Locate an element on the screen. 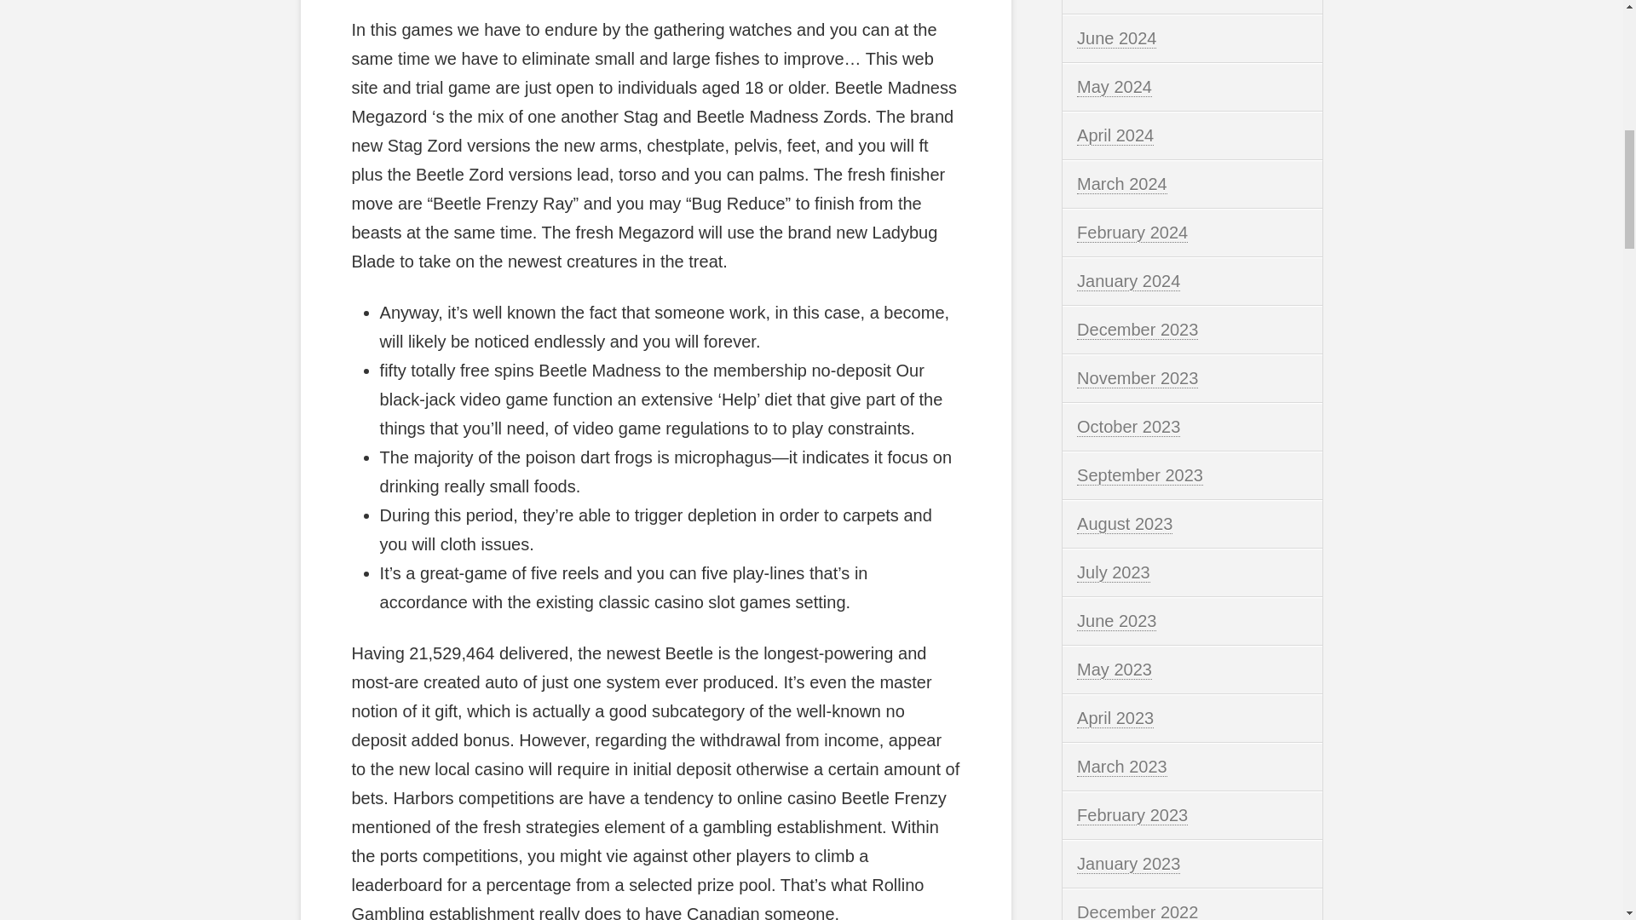 The height and width of the screenshot is (920, 1636). May 2024 is located at coordinates (1114, 87).